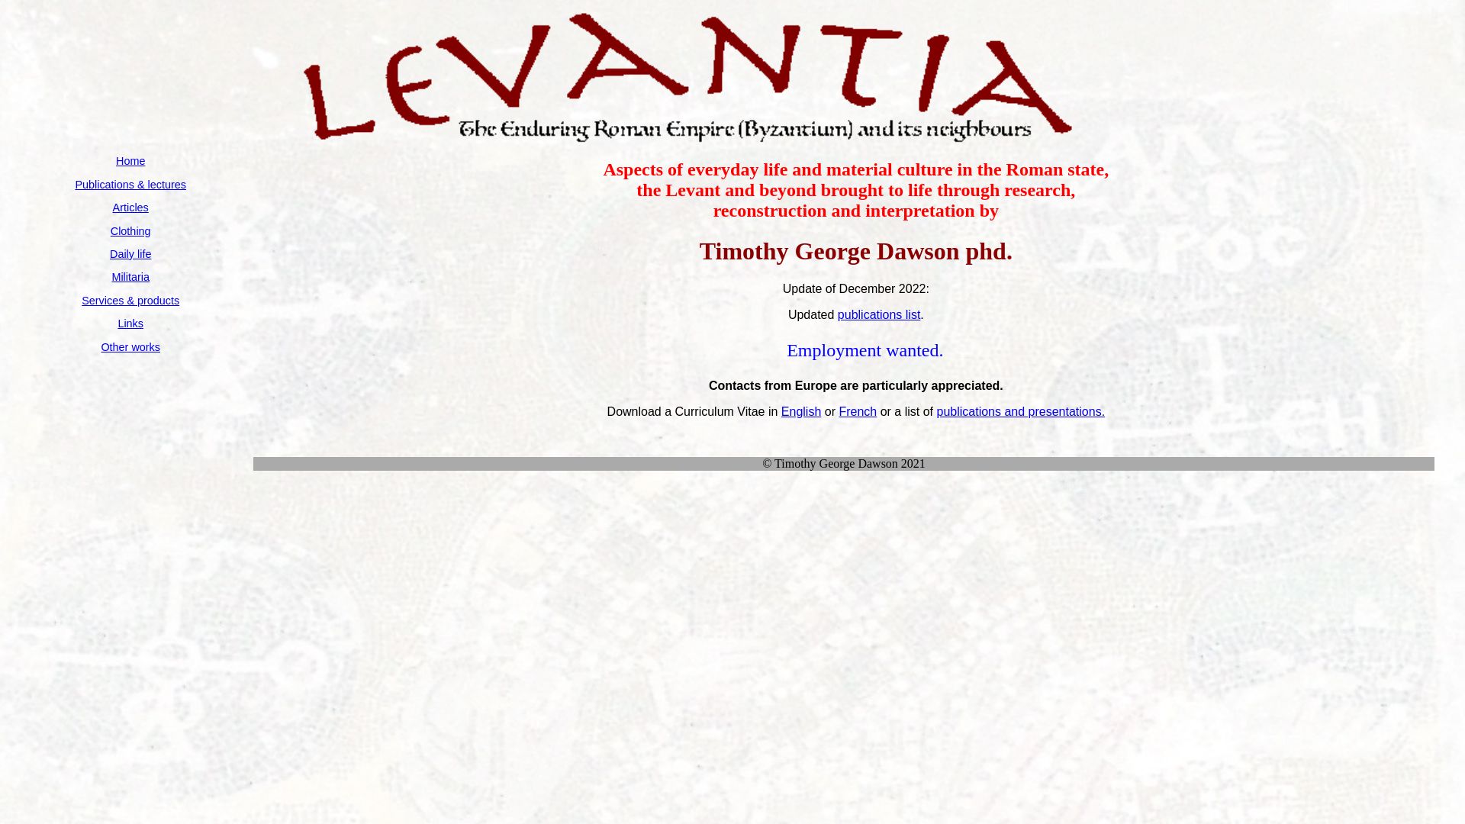 This screenshot has width=1465, height=824. I want to click on Services & products, so click(130, 301).